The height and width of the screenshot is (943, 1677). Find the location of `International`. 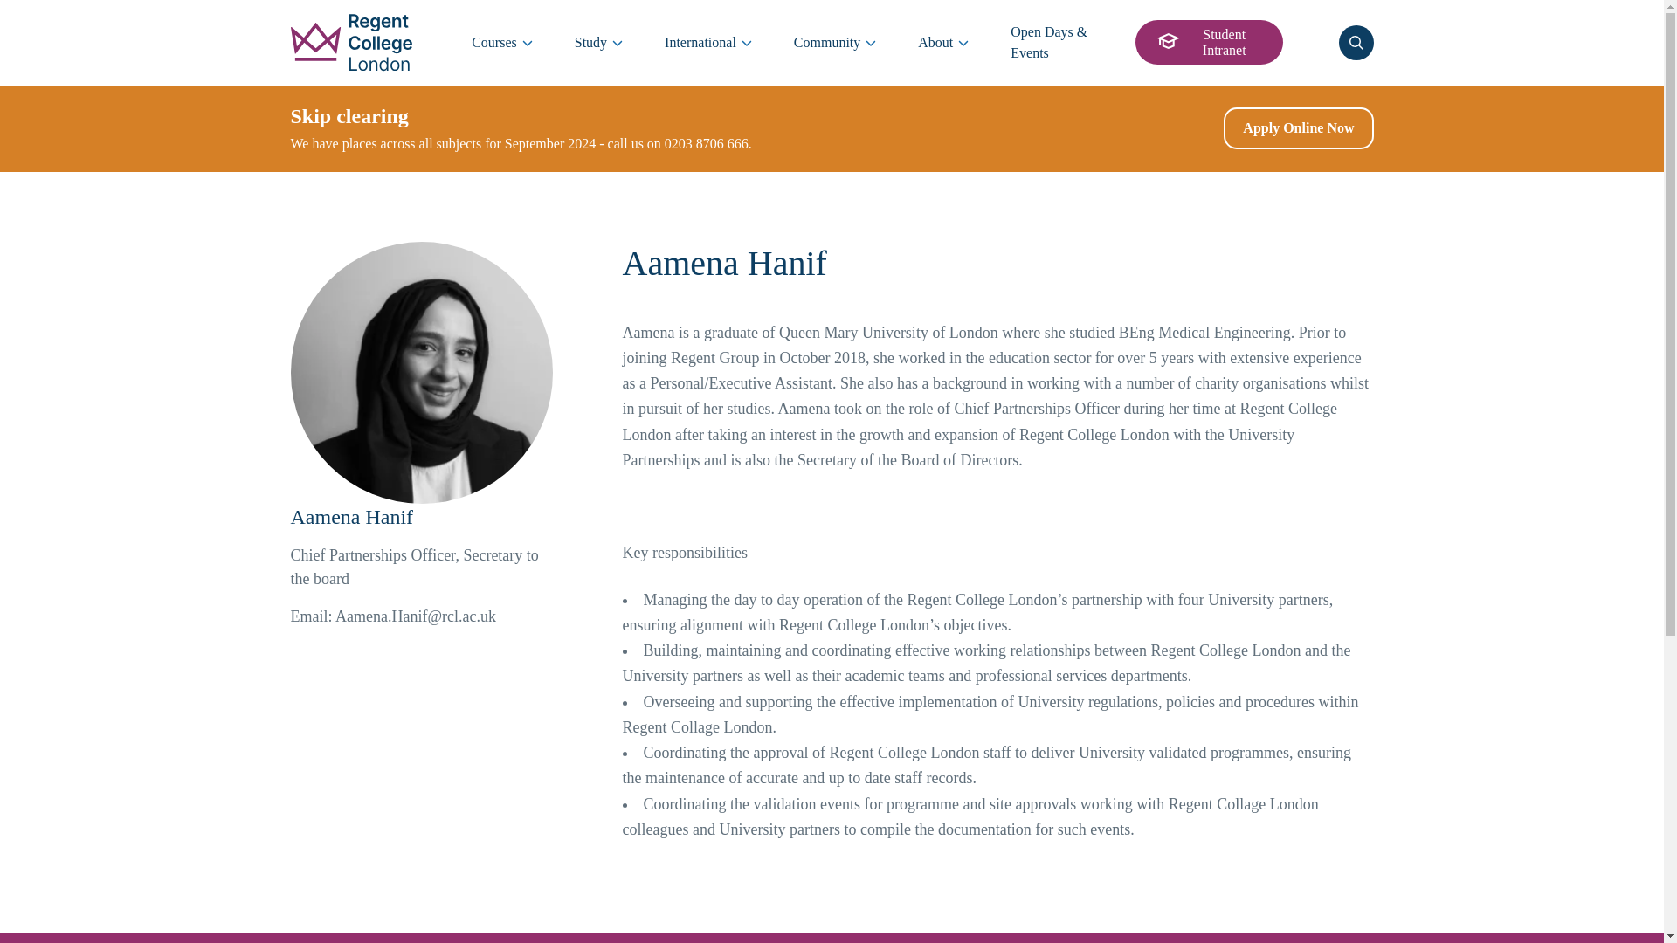

International is located at coordinates (708, 43).